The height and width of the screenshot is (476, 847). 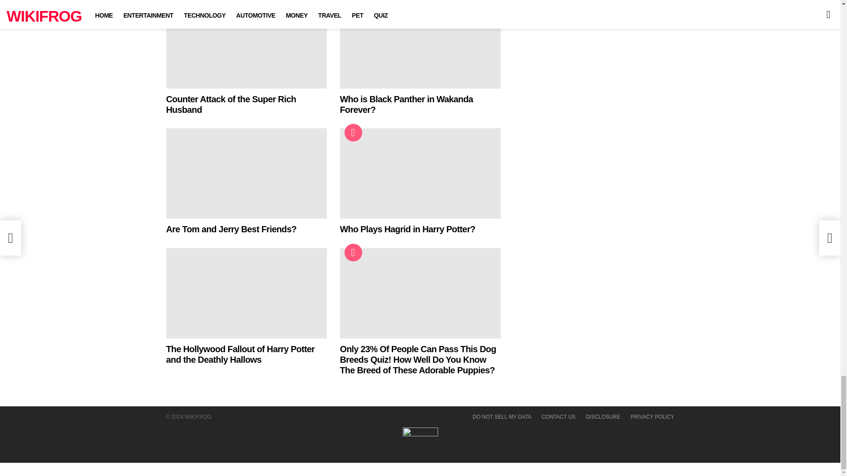 I want to click on Who is Black Panther in Wakanda Forever?, so click(x=420, y=44).